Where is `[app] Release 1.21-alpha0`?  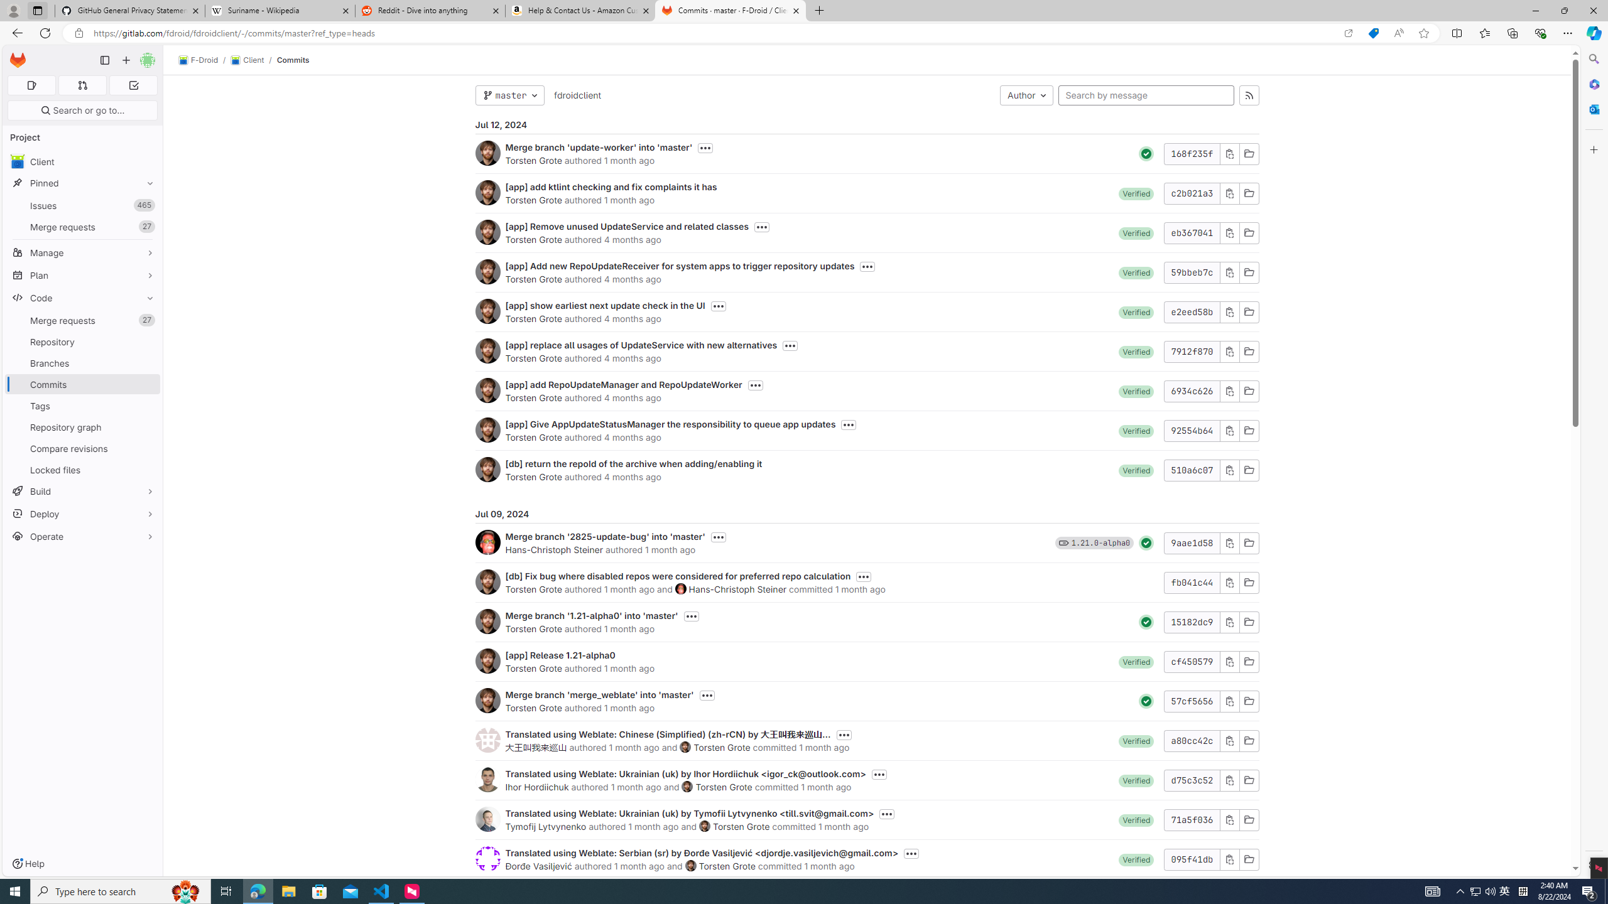 [app] Release 1.21-alpha0 is located at coordinates (560, 655).